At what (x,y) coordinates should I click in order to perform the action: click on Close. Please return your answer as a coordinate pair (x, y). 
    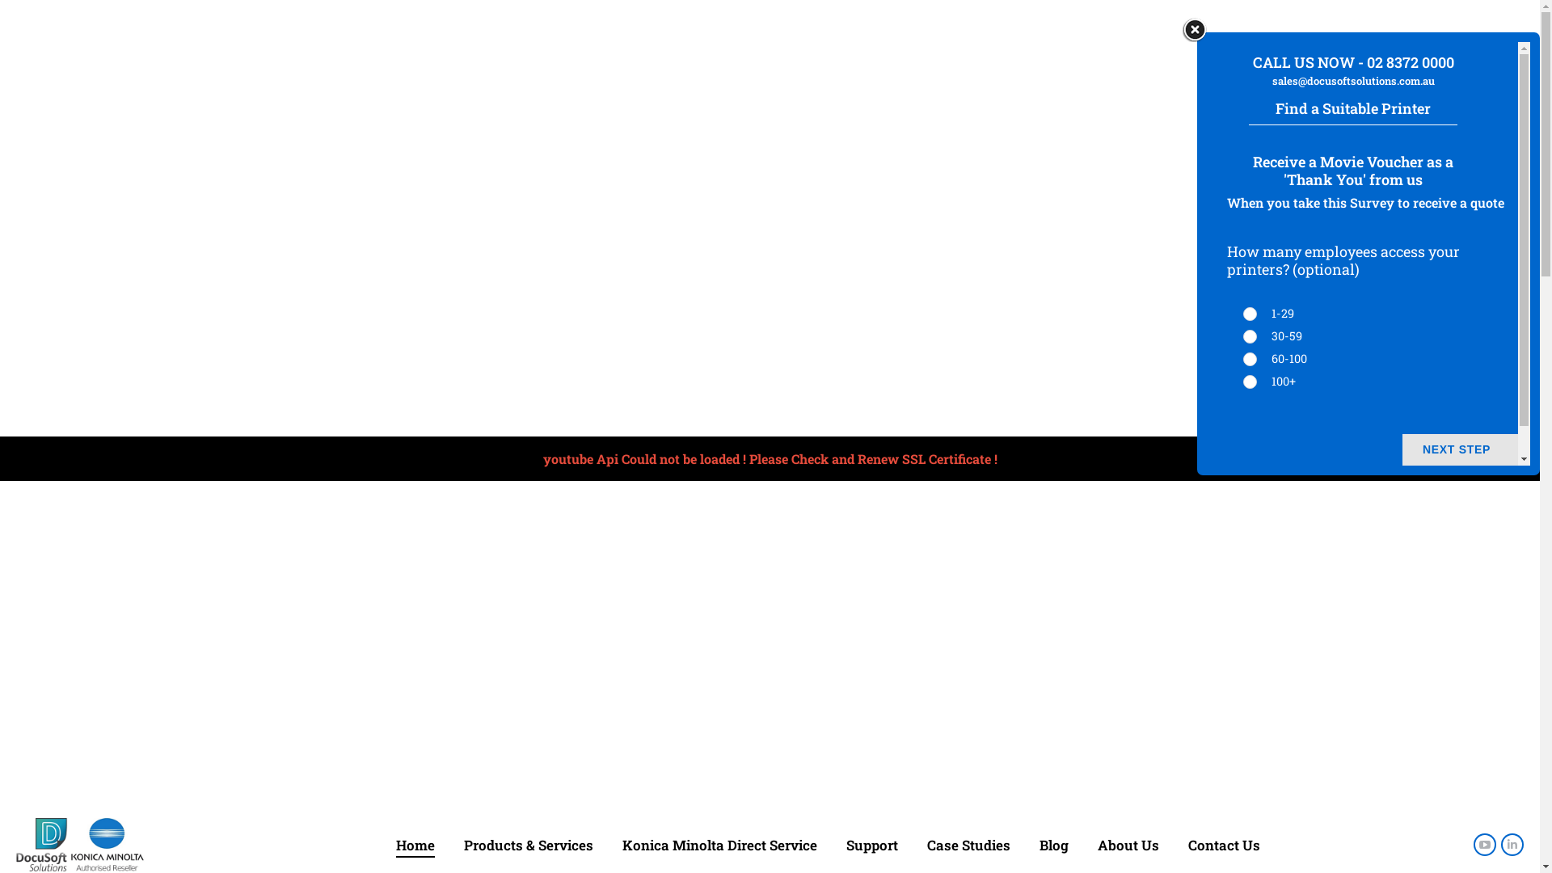
    Looking at the image, I should click on (1195, 30).